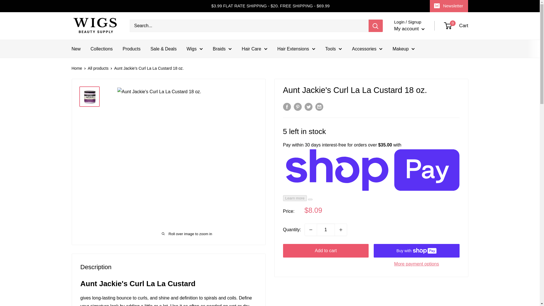 The width and height of the screenshot is (544, 306). What do you see at coordinates (311, 229) in the screenshot?
I see `Decrease quantity by 1` at bounding box center [311, 229].